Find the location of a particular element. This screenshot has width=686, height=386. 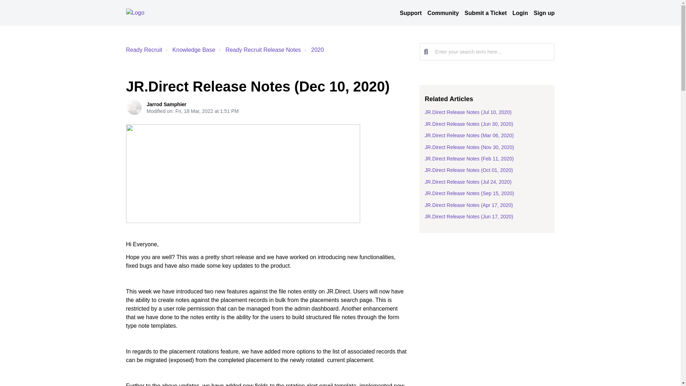

Login is located at coordinates (520, 13).